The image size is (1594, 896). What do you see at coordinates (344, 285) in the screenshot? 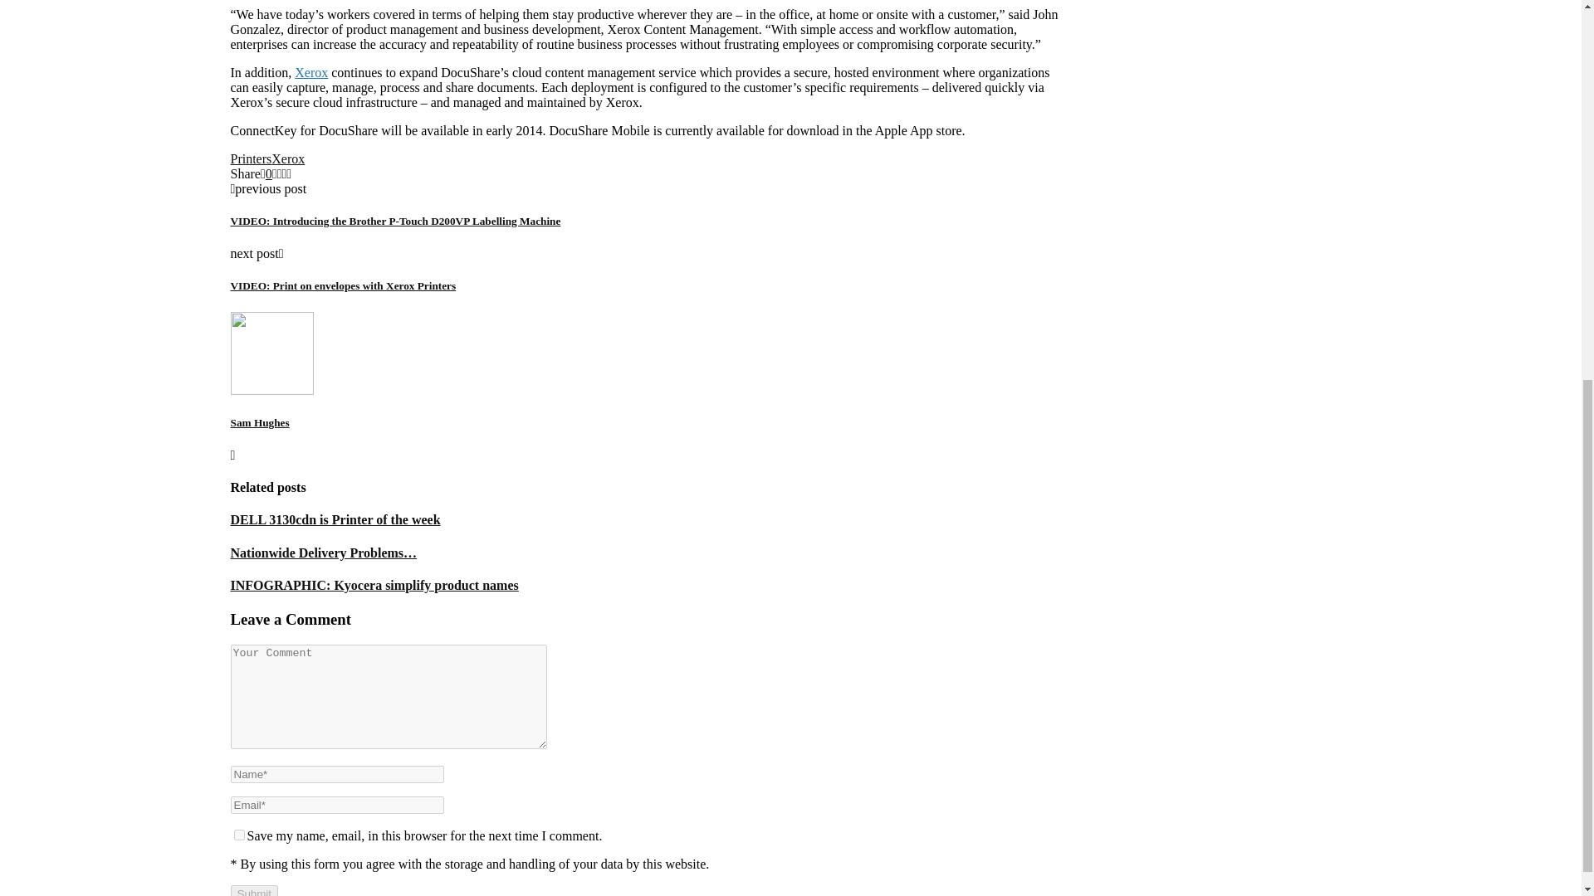
I see `VIDEO: Print on envelopes with Xerox Printers` at bounding box center [344, 285].